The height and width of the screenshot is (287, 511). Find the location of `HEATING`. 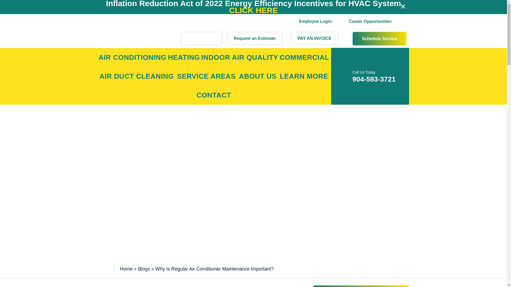

HEATING is located at coordinates (184, 57).